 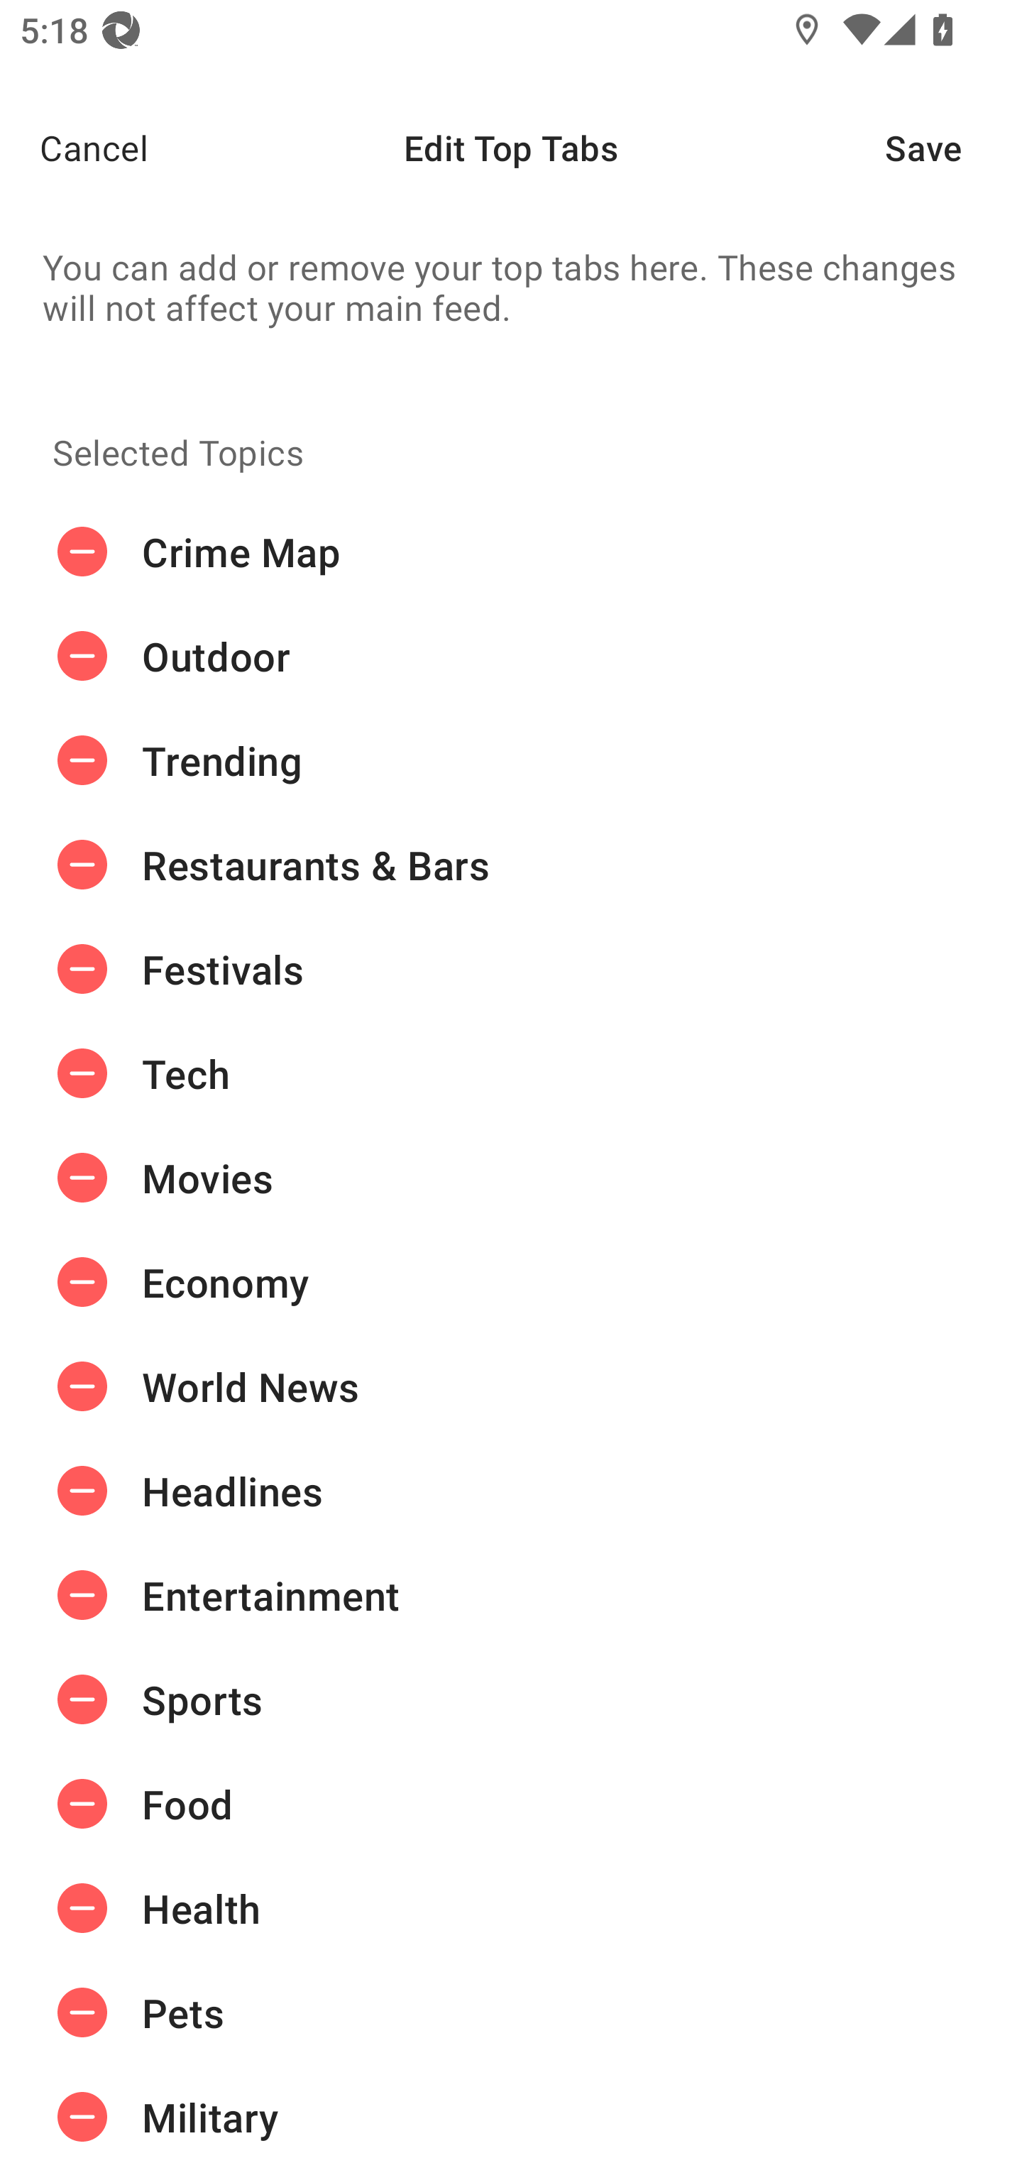 I want to click on Food, so click(x=511, y=1804).